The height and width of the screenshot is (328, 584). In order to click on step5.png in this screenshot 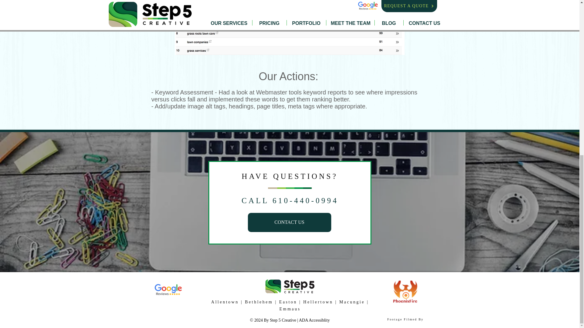, I will do `click(290, 287)`.